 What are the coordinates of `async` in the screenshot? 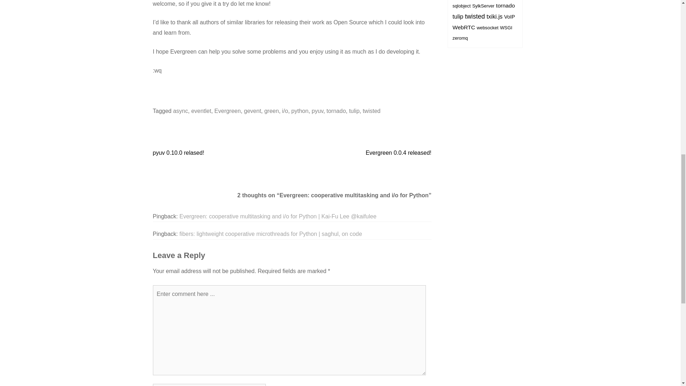 It's located at (180, 111).